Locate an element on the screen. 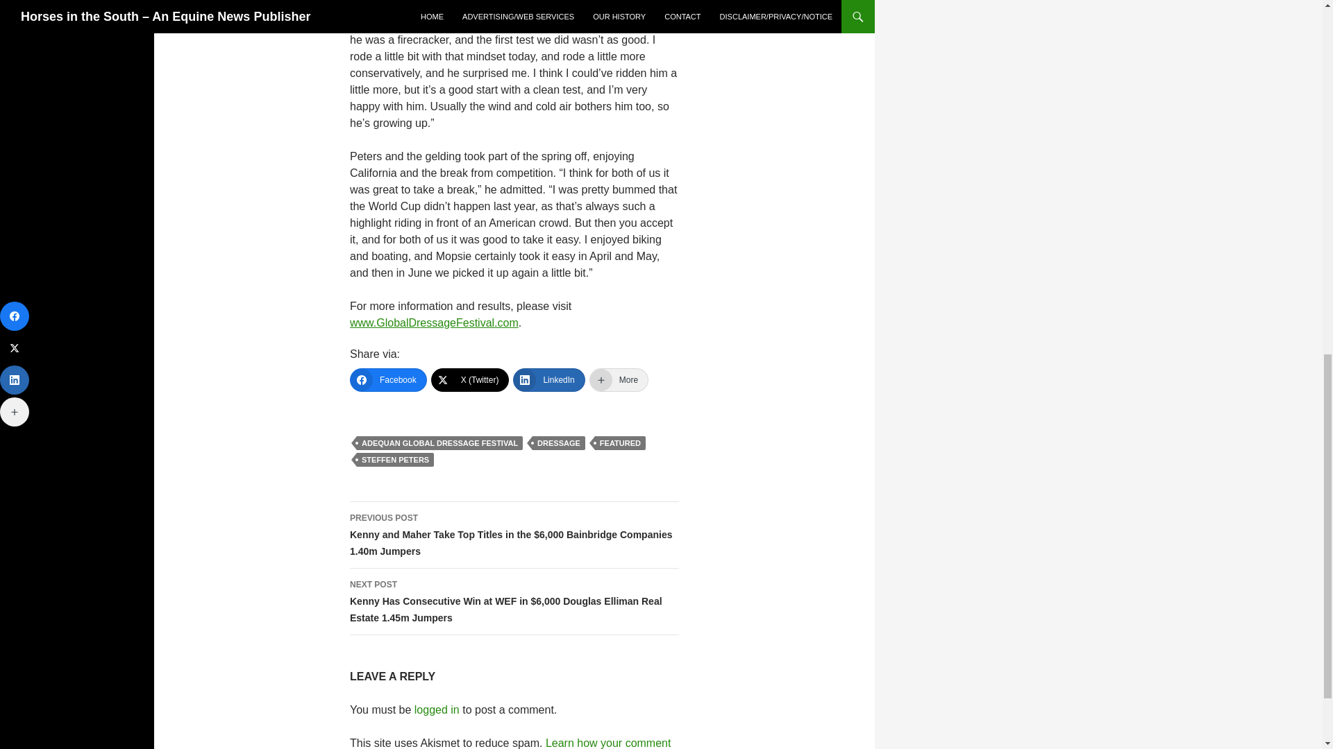  STEFFEN PETERS is located at coordinates (396, 459).